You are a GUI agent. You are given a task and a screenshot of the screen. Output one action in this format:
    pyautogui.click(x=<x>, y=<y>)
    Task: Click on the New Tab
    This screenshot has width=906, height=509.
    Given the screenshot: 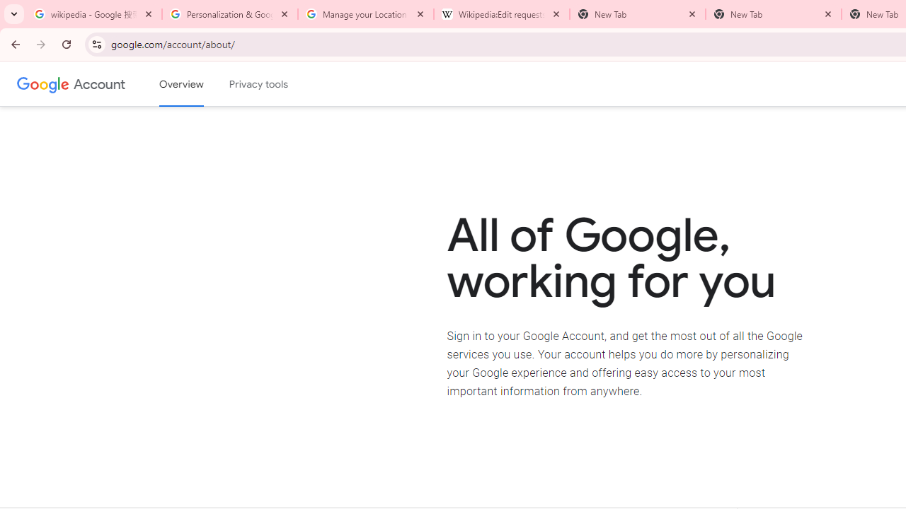 What is the action you would take?
    pyautogui.click(x=774, y=14)
    